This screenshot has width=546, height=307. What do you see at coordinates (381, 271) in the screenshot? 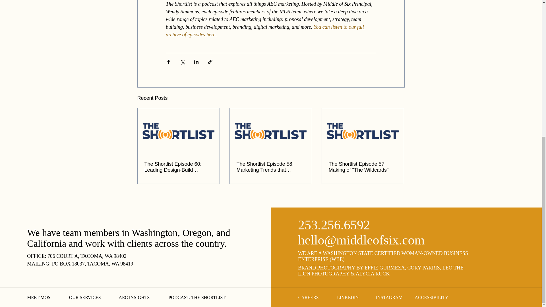
I see `LEO THE LION PHOTOGRAPHY` at bounding box center [381, 271].